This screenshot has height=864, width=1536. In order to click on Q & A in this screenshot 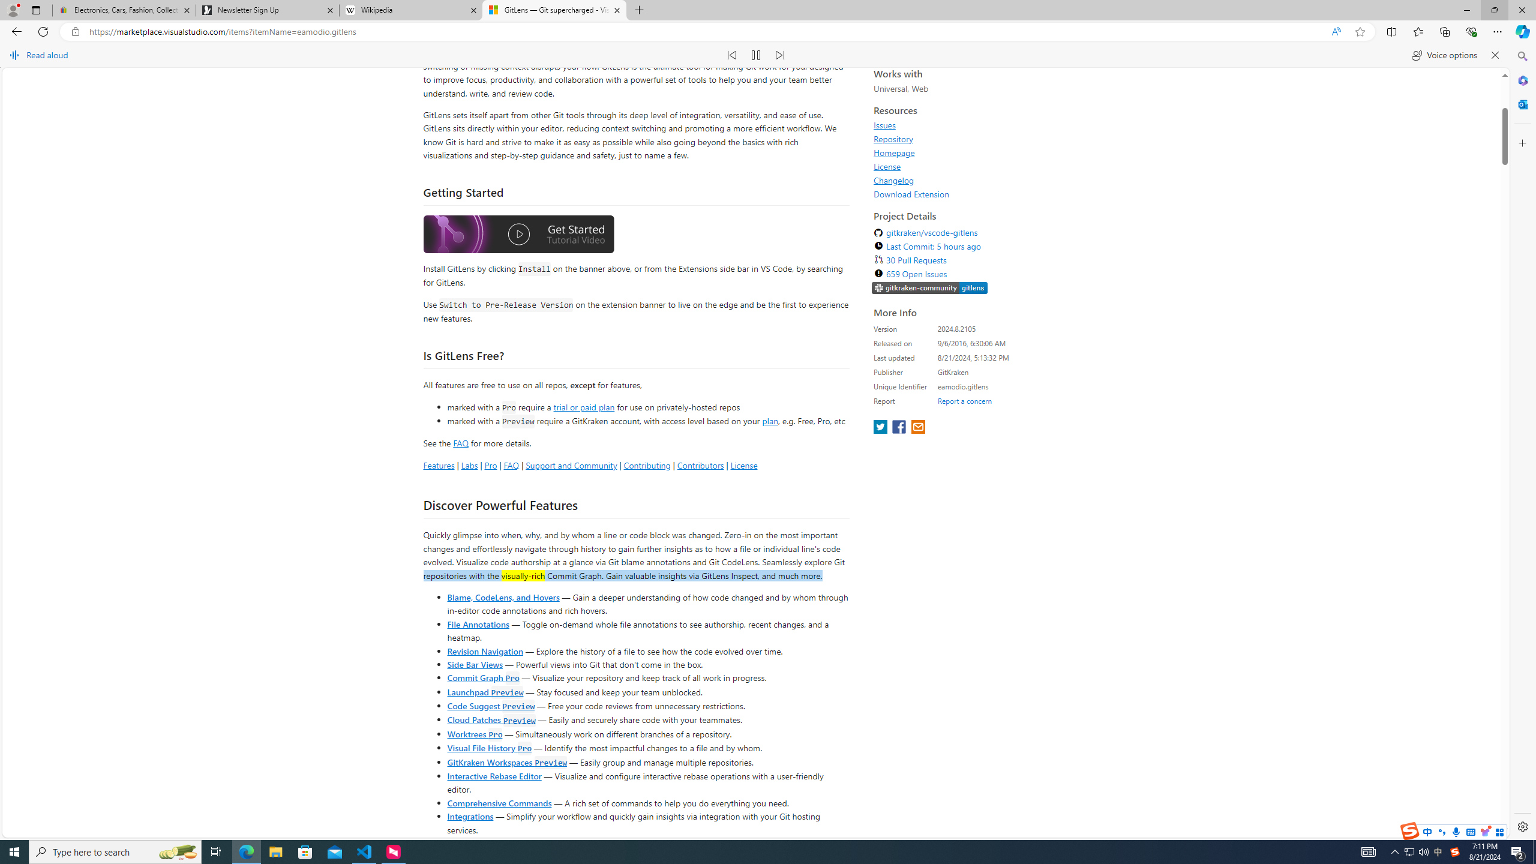, I will do `click(583, 122)`.